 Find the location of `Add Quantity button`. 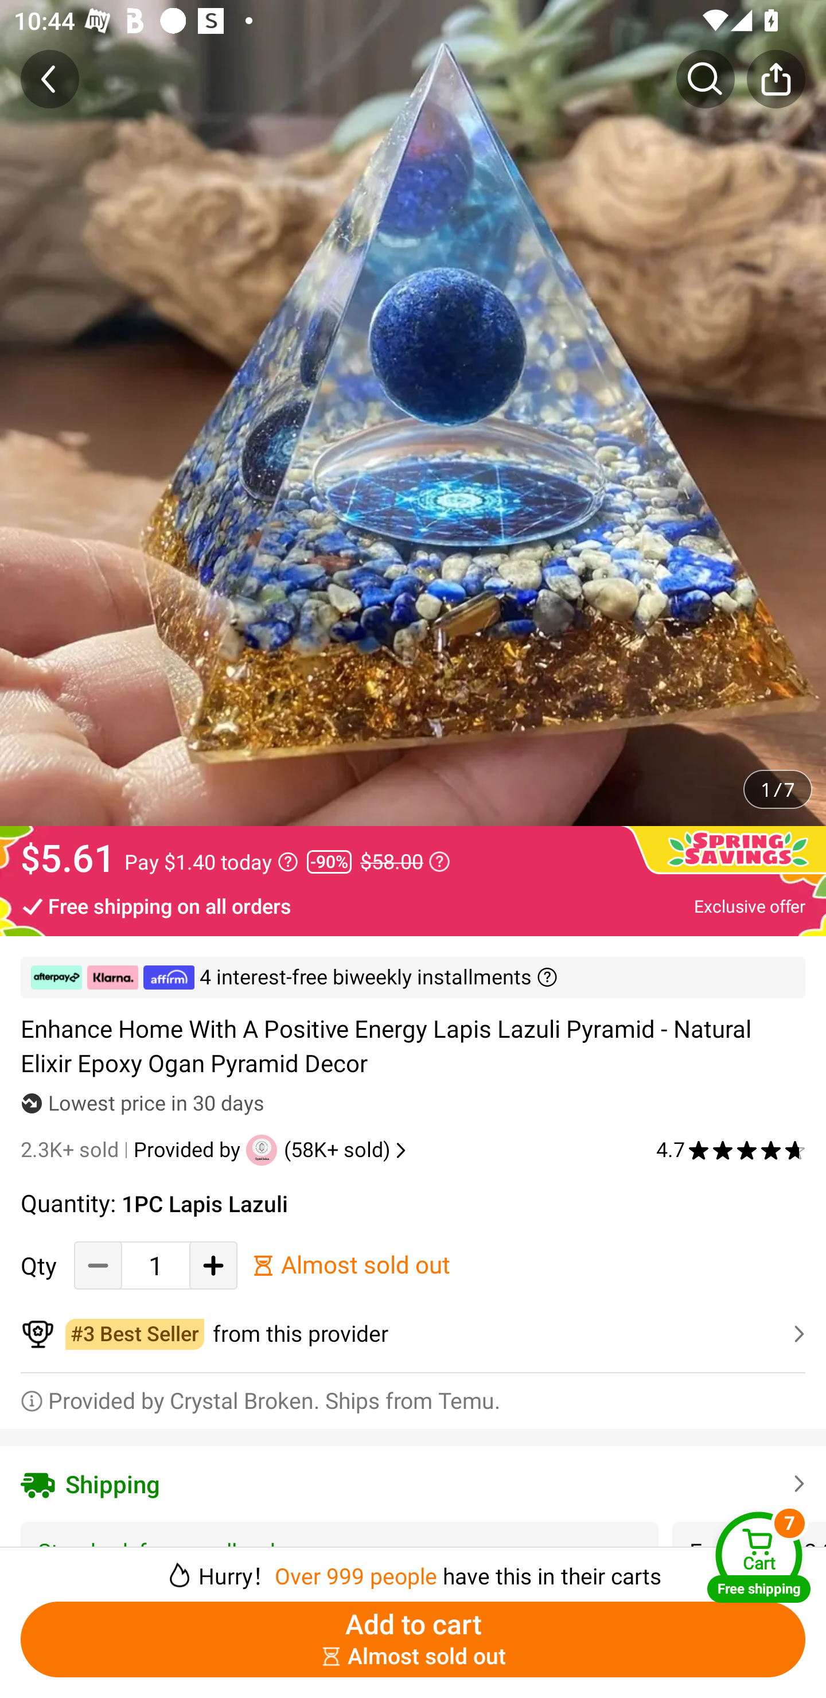

Add Quantity button is located at coordinates (213, 1264).